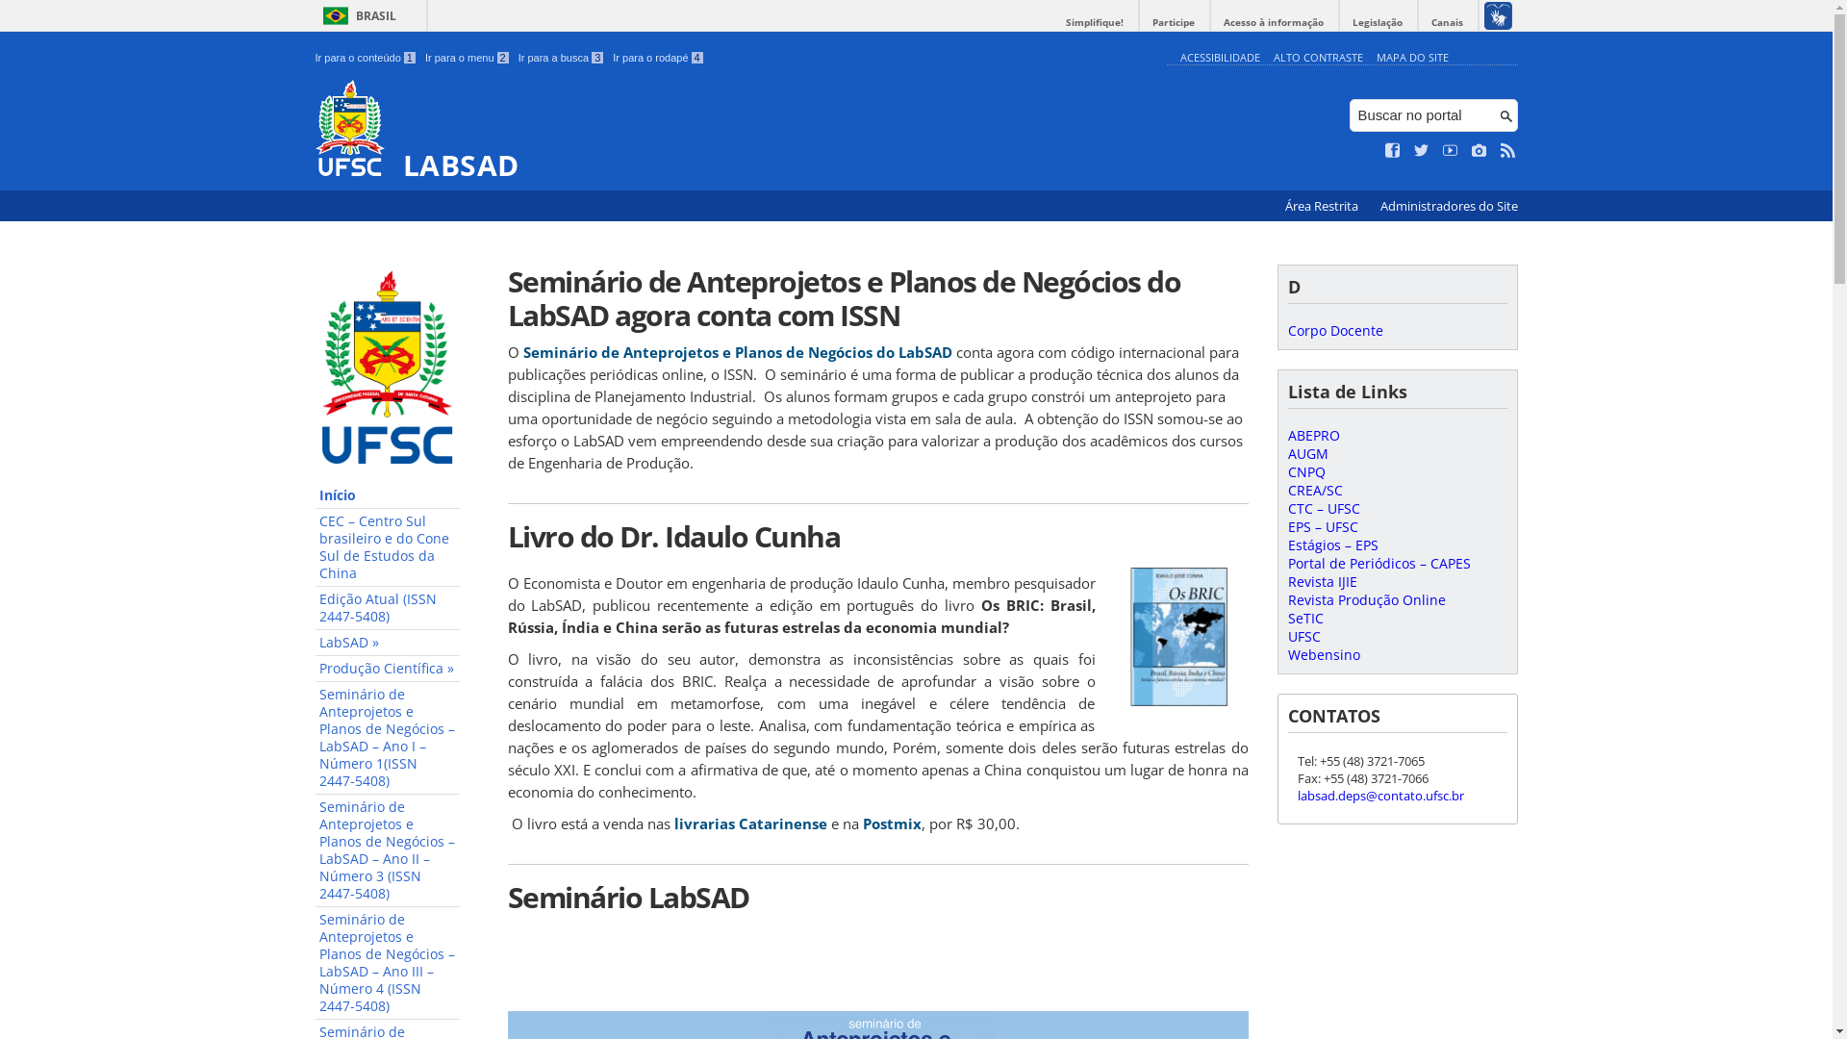 The height and width of the screenshot is (1039, 1847). What do you see at coordinates (1306, 471) in the screenshot?
I see `CNPQ` at bounding box center [1306, 471].